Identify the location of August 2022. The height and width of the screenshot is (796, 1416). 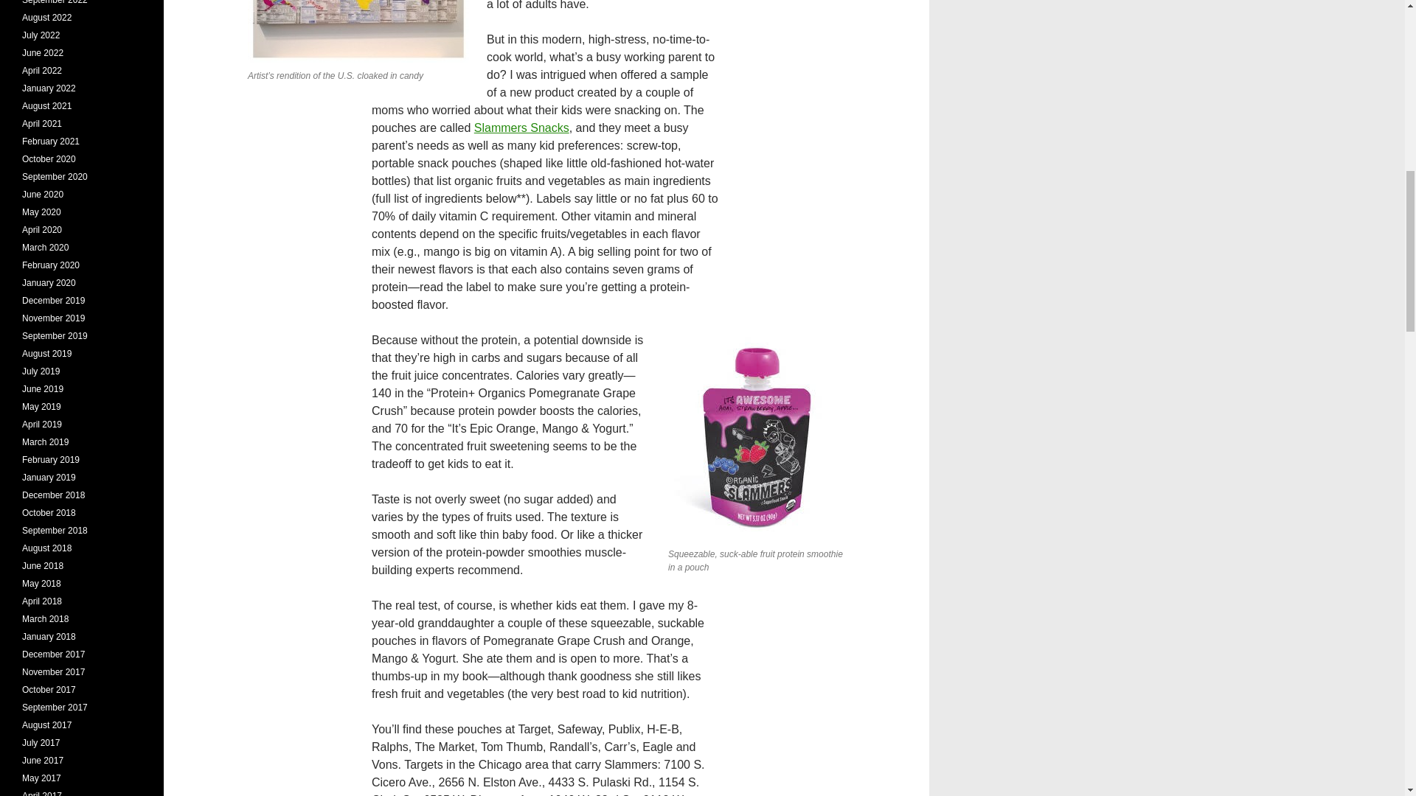
(47, 18).